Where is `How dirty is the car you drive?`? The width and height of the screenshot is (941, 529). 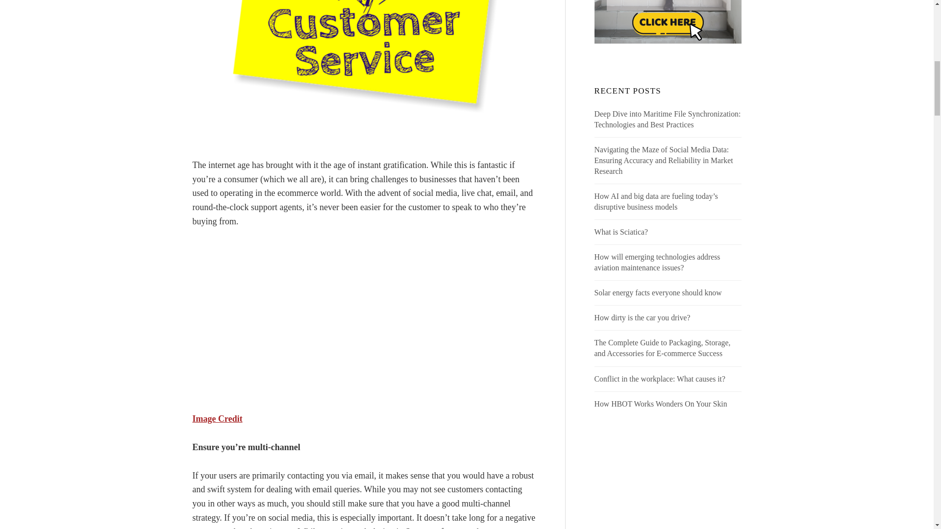
How dirty is the car you drive? is located at coordinates (643, 317).